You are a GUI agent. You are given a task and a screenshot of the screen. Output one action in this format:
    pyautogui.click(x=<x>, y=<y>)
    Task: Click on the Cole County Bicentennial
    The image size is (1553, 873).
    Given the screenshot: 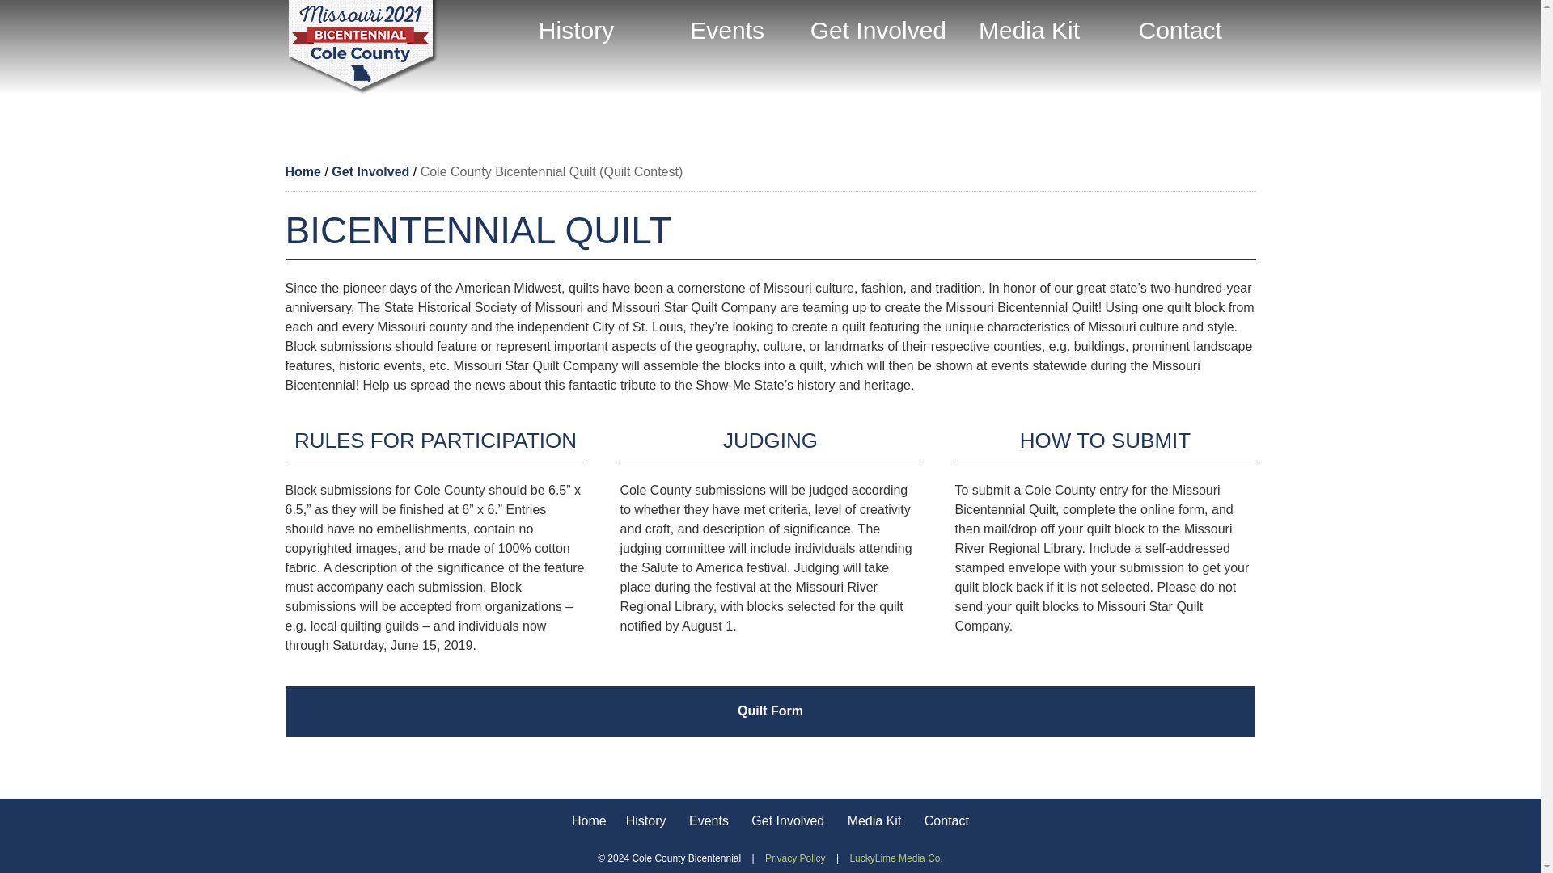 What is the action you would take?
    pyautogui.click(x=361, y=47)
    